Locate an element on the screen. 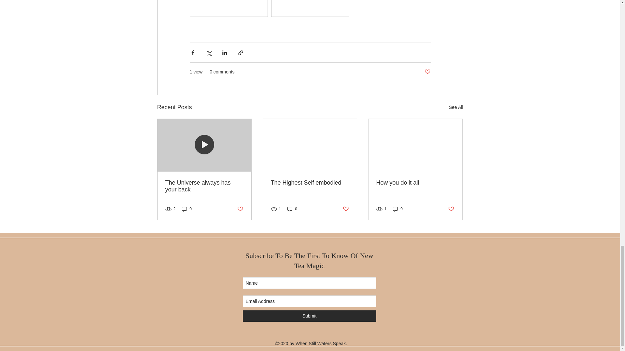  Post not marked as liked is located at coordinates (451, 209).